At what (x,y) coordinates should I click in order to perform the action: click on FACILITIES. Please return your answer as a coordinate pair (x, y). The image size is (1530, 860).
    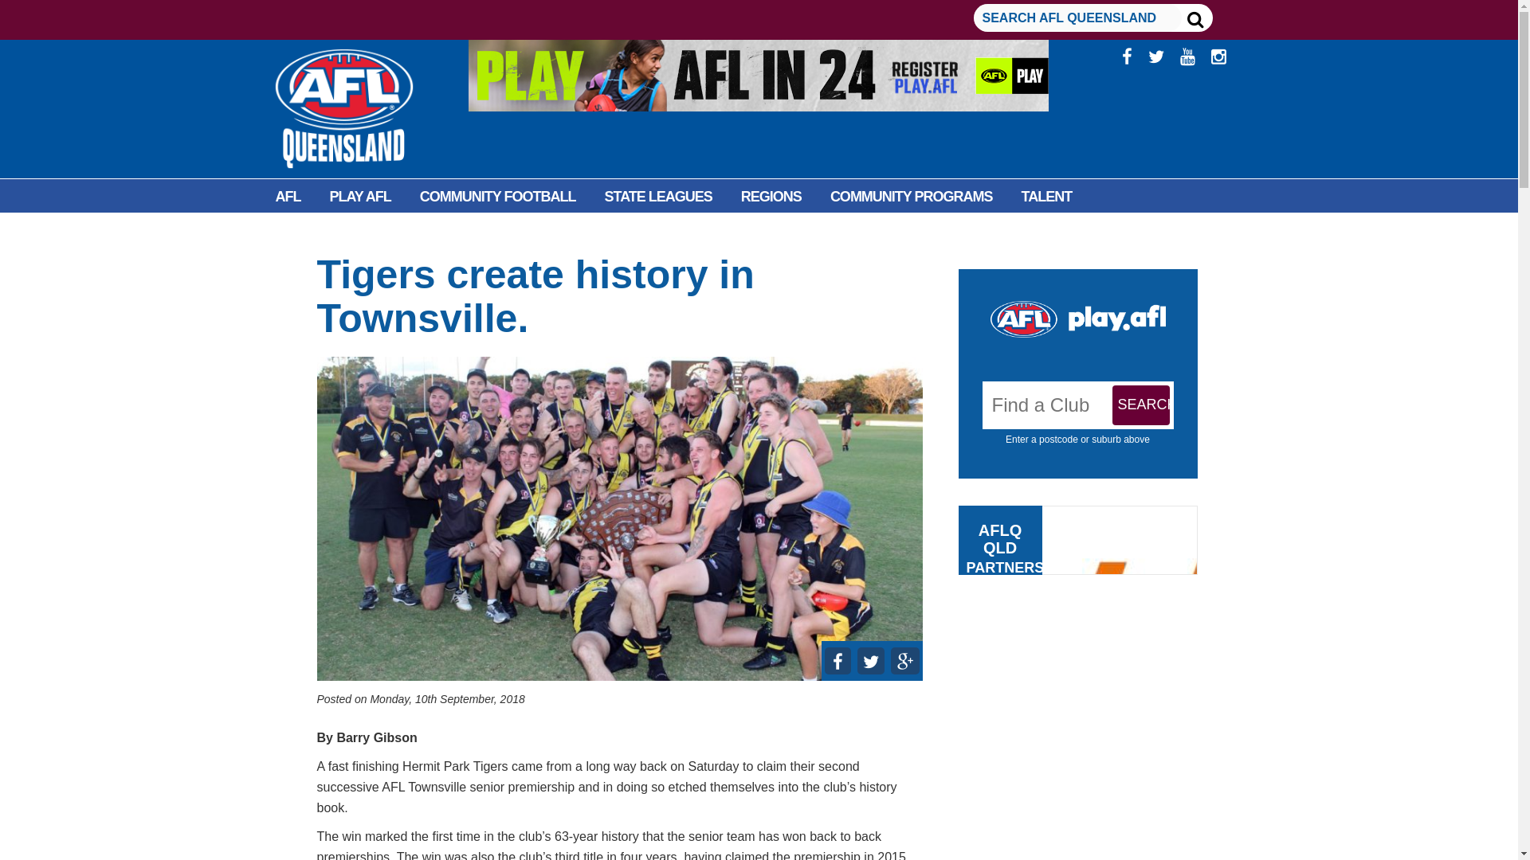
    Looking at the image, I should click on (311, 233).